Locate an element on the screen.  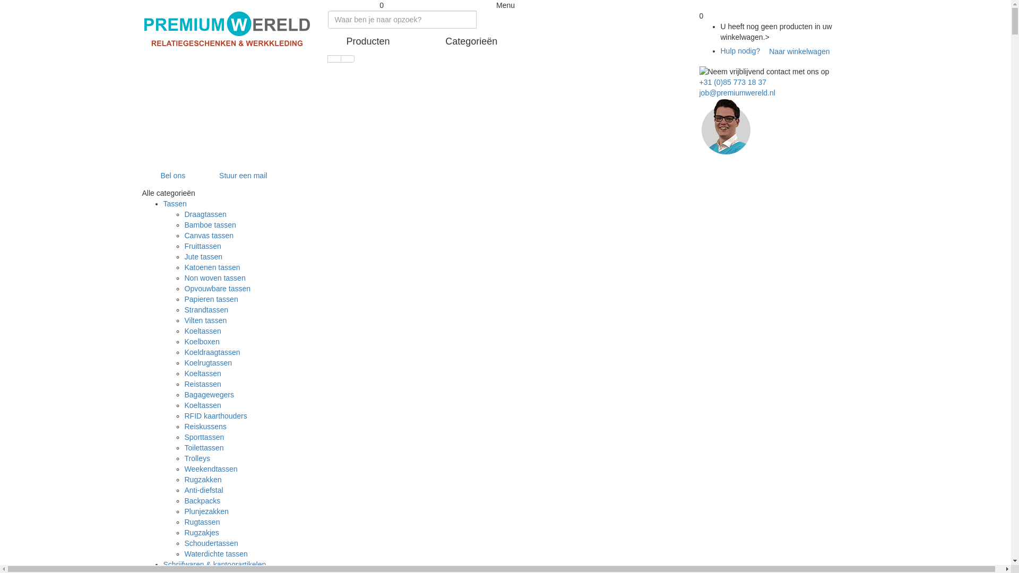
Bel ons is located at coordinates (184, 176).